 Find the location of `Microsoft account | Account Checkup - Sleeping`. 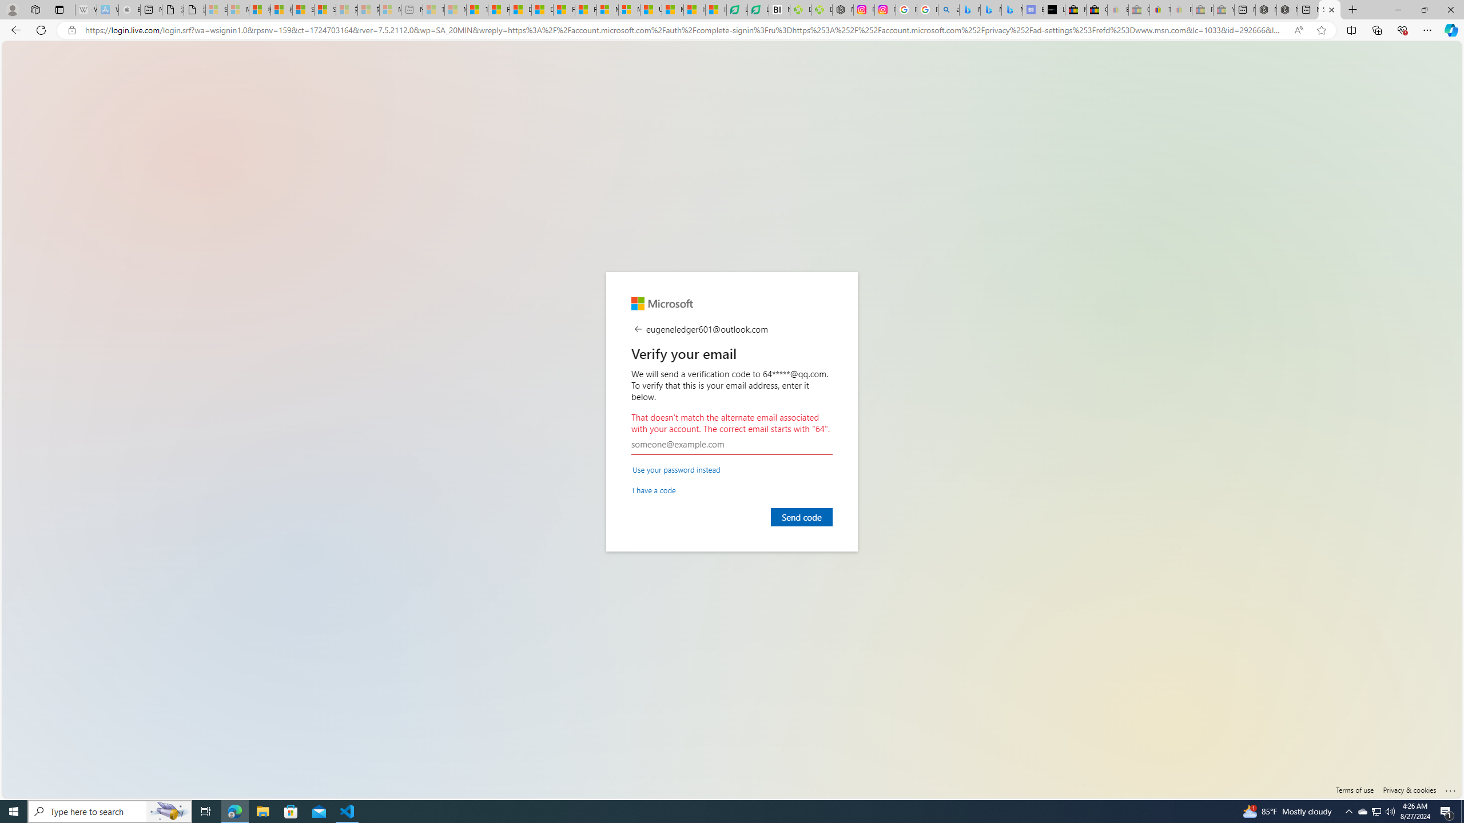

Microsoft account | Account Checkup - Sleeping is located at coordinates (390, 10).